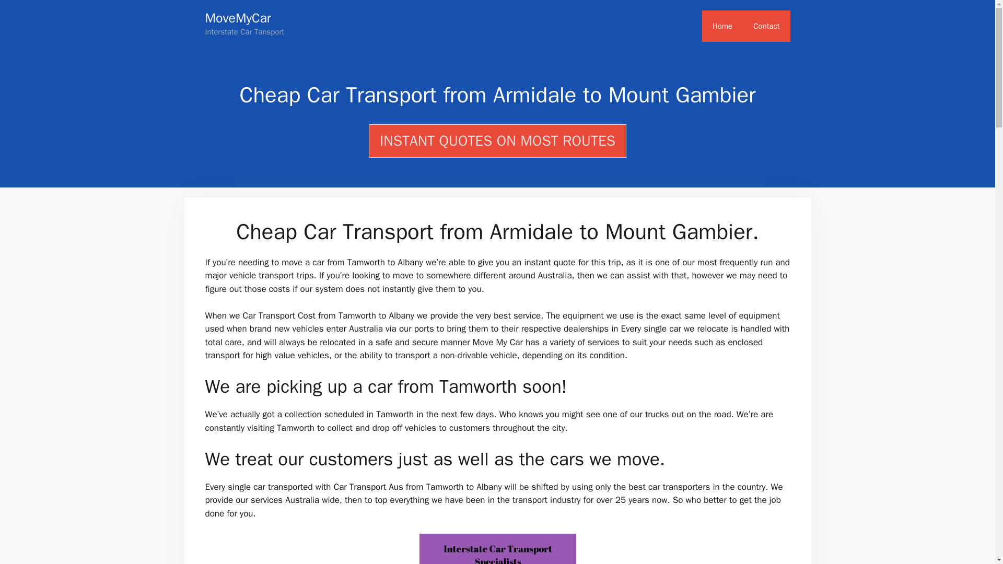 Image resolution: width=1003 pixels, height=564 pixels. Describe the element at coordinates (237, 18) in the screenshot. I see `MoveMyCar` at that location.